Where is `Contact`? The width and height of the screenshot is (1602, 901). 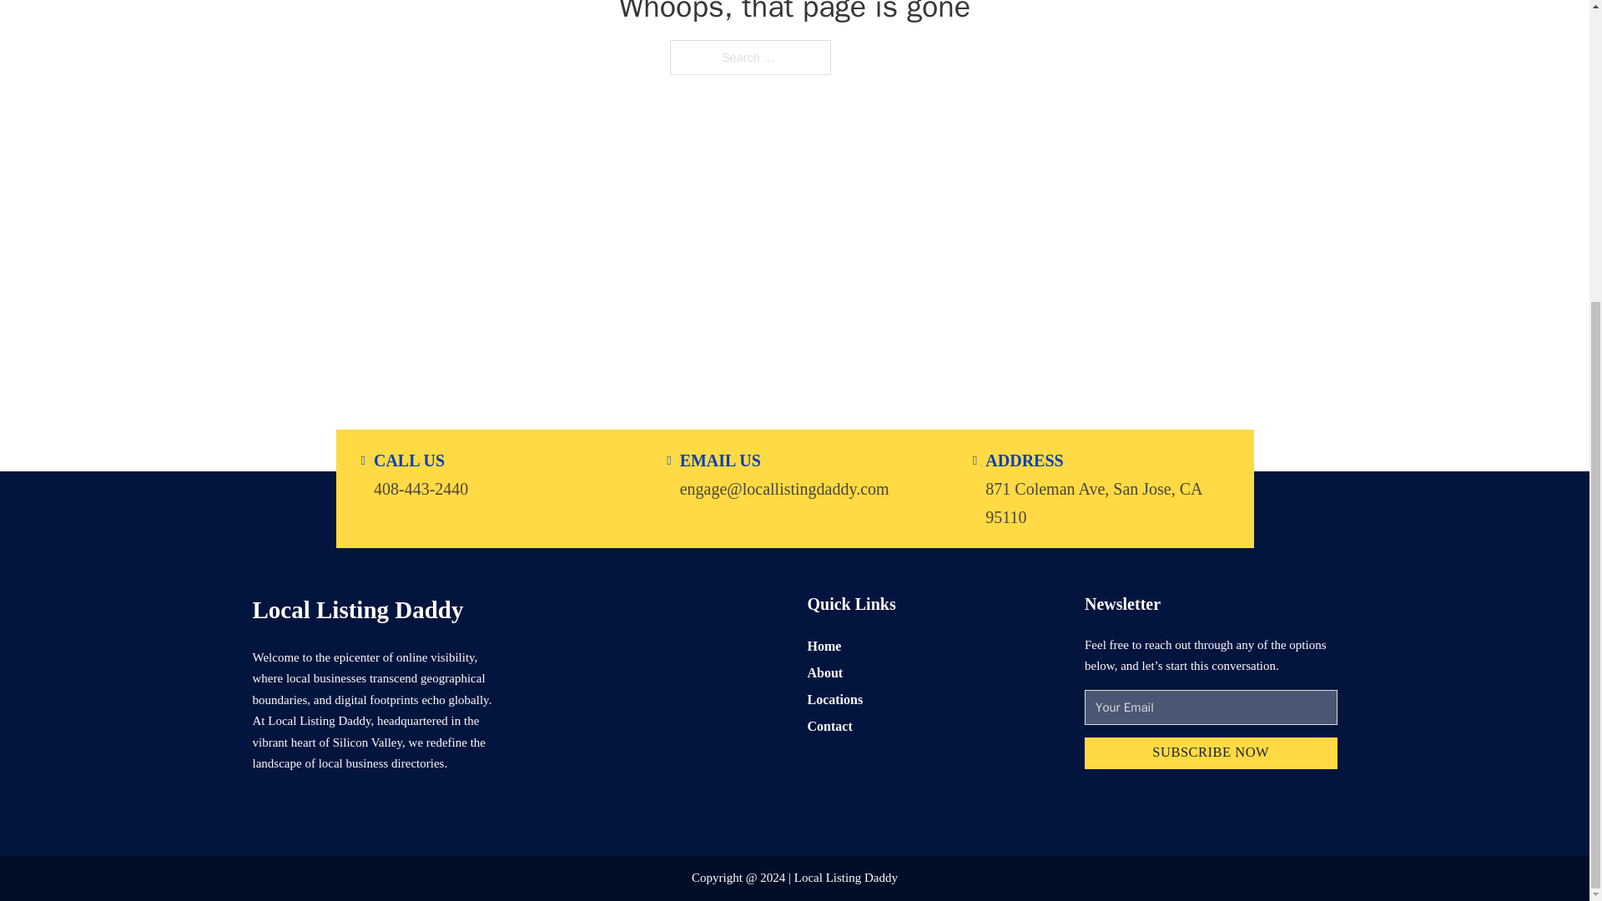 Contact is located at coordinates (829, 726).